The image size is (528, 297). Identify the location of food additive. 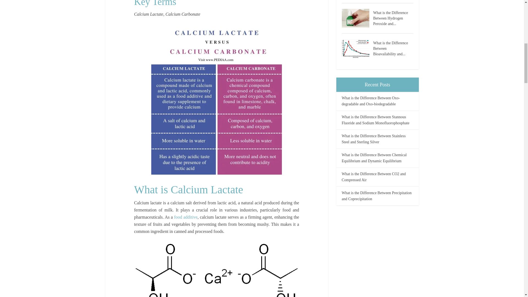
(186, 217).